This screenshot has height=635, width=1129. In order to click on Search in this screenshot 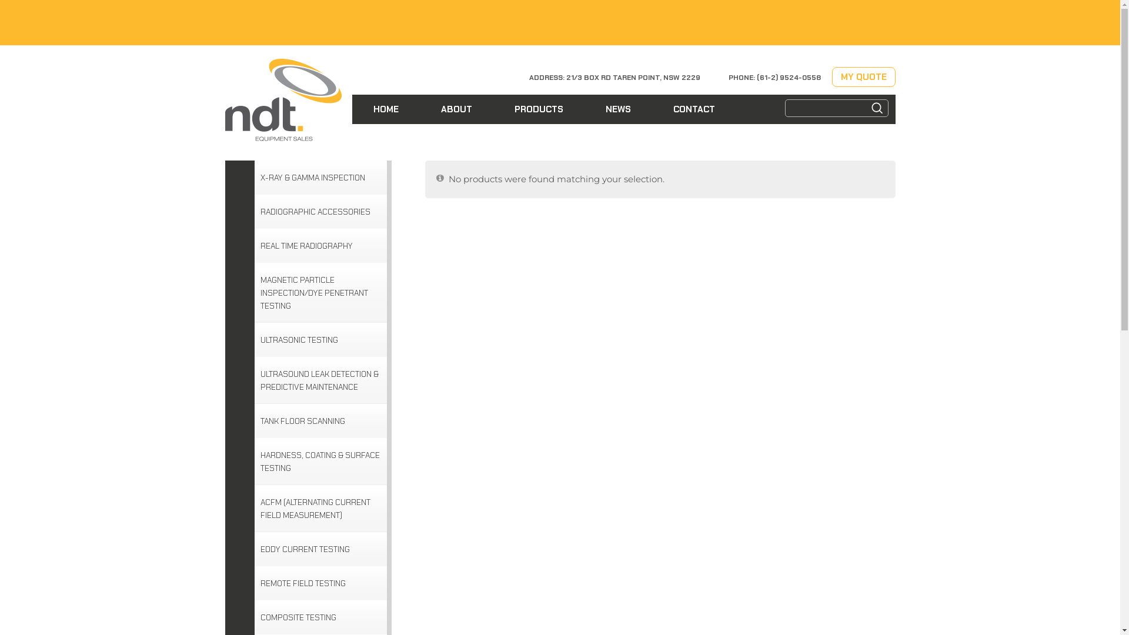, I will do `click(877, 108)`.